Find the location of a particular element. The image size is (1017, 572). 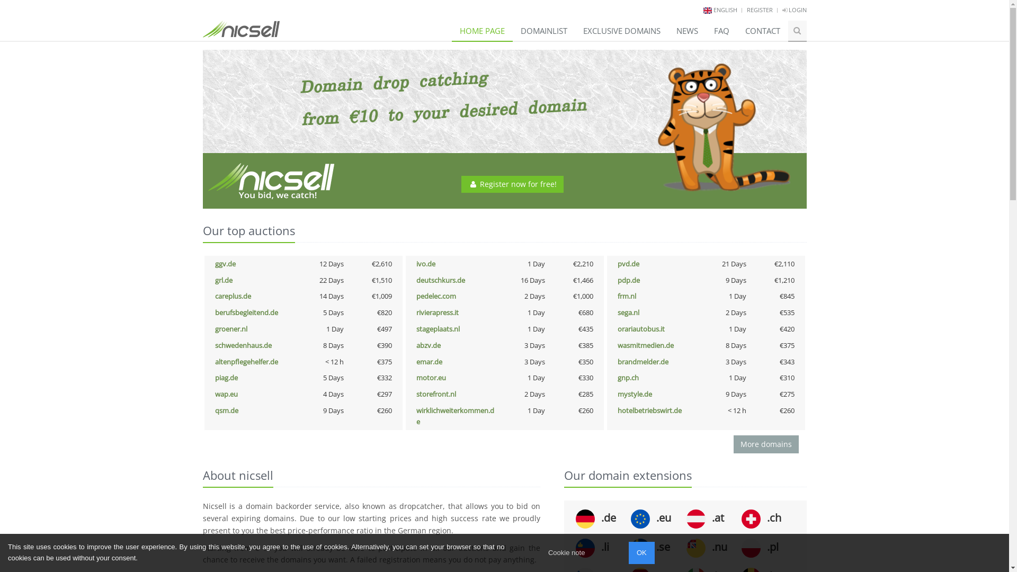

wasmitmedien.de is located at coordinates (646, 345).